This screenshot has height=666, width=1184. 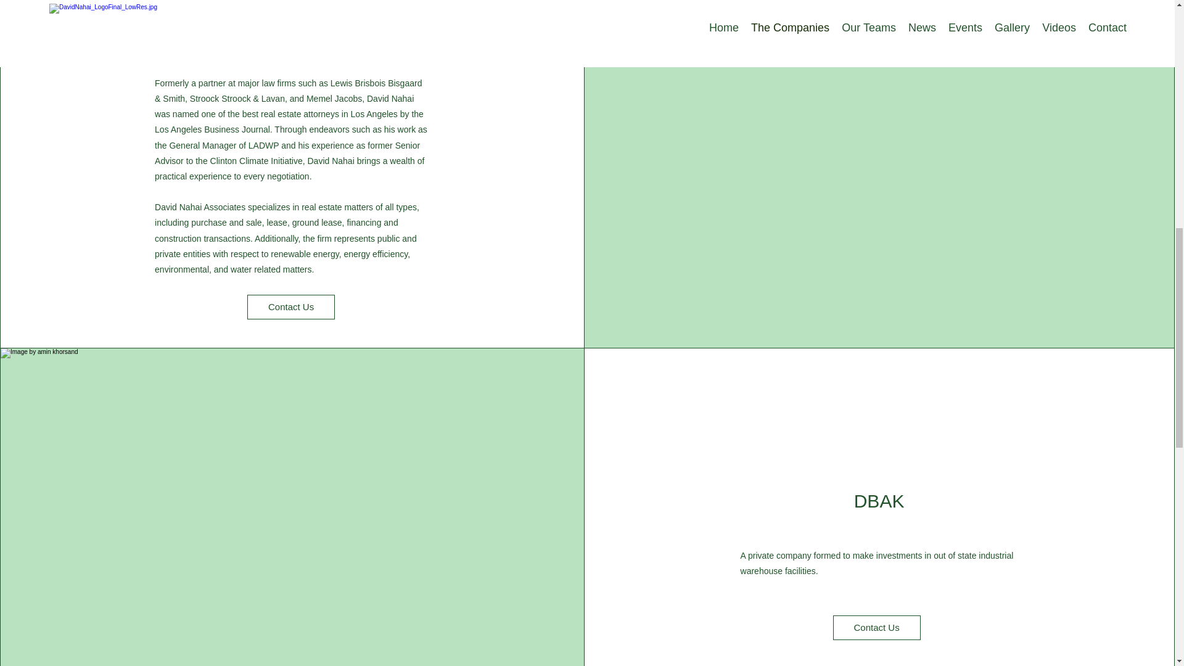 What do you see at coordinates (291, 307) in the screenshot?
I see `Contact Us` at bounding box center [291, 307].